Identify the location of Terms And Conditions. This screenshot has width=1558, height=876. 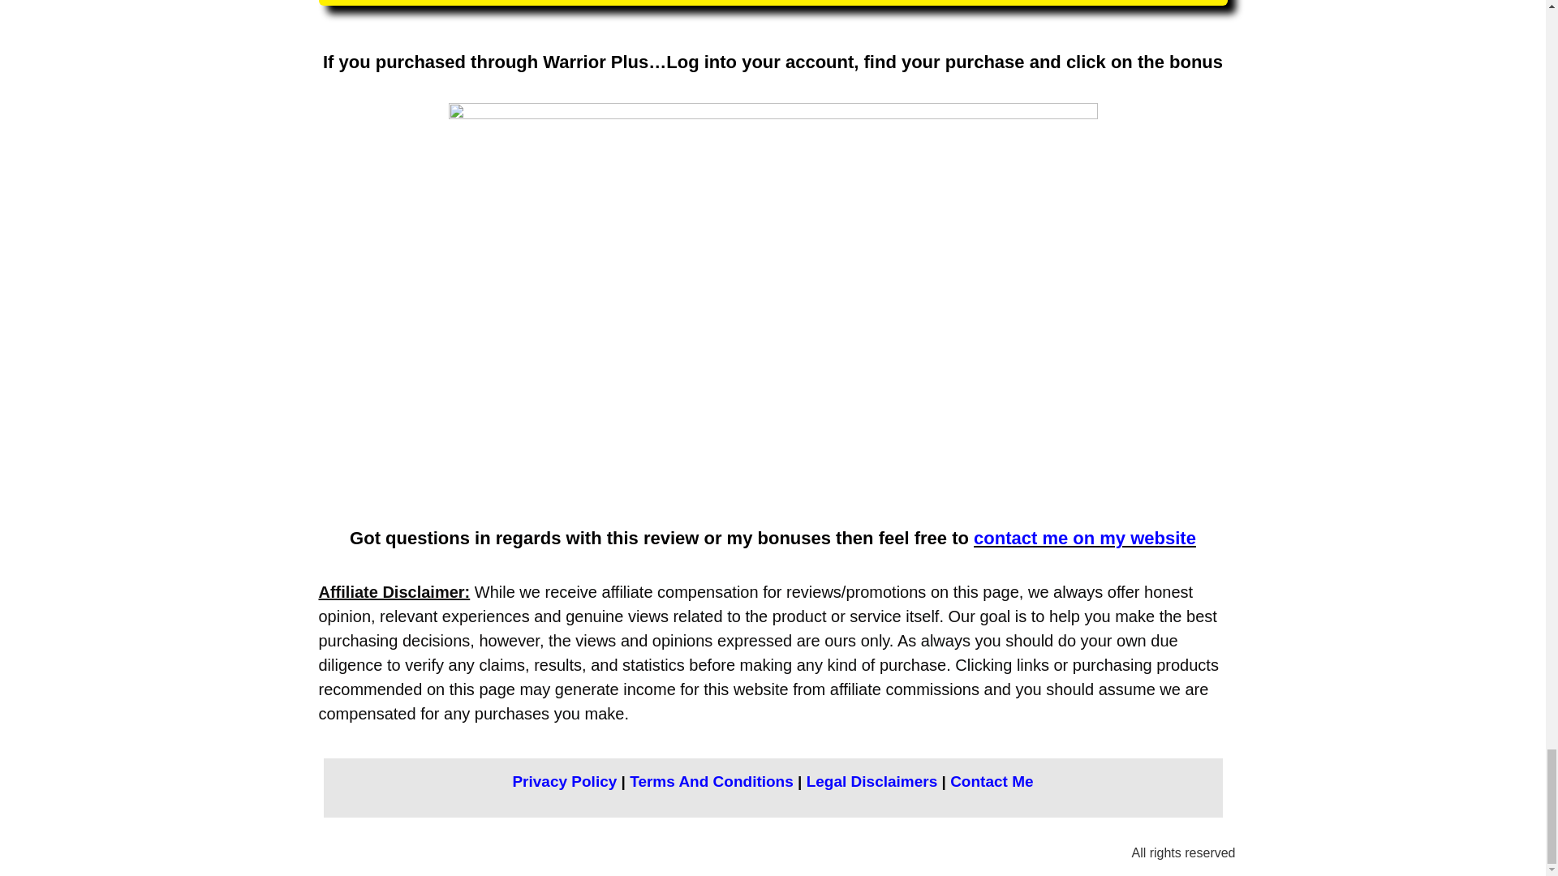
(711, 781).